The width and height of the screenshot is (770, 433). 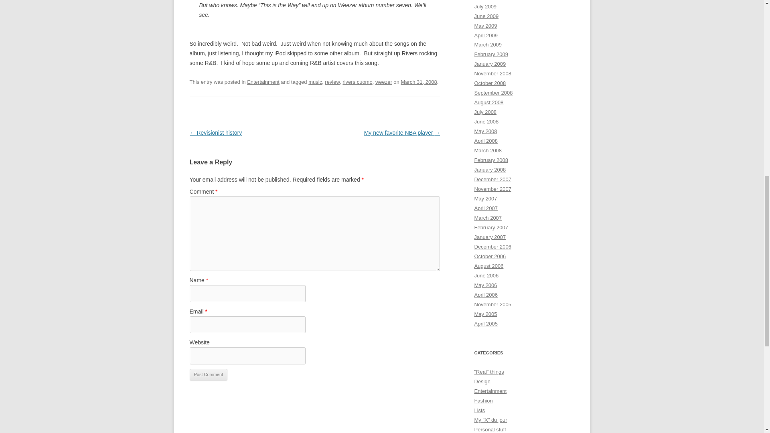 What do you see at coordinates (418, 82) in the screenshot?
I see `March 31, 2008` at bounding box center [418, 82].